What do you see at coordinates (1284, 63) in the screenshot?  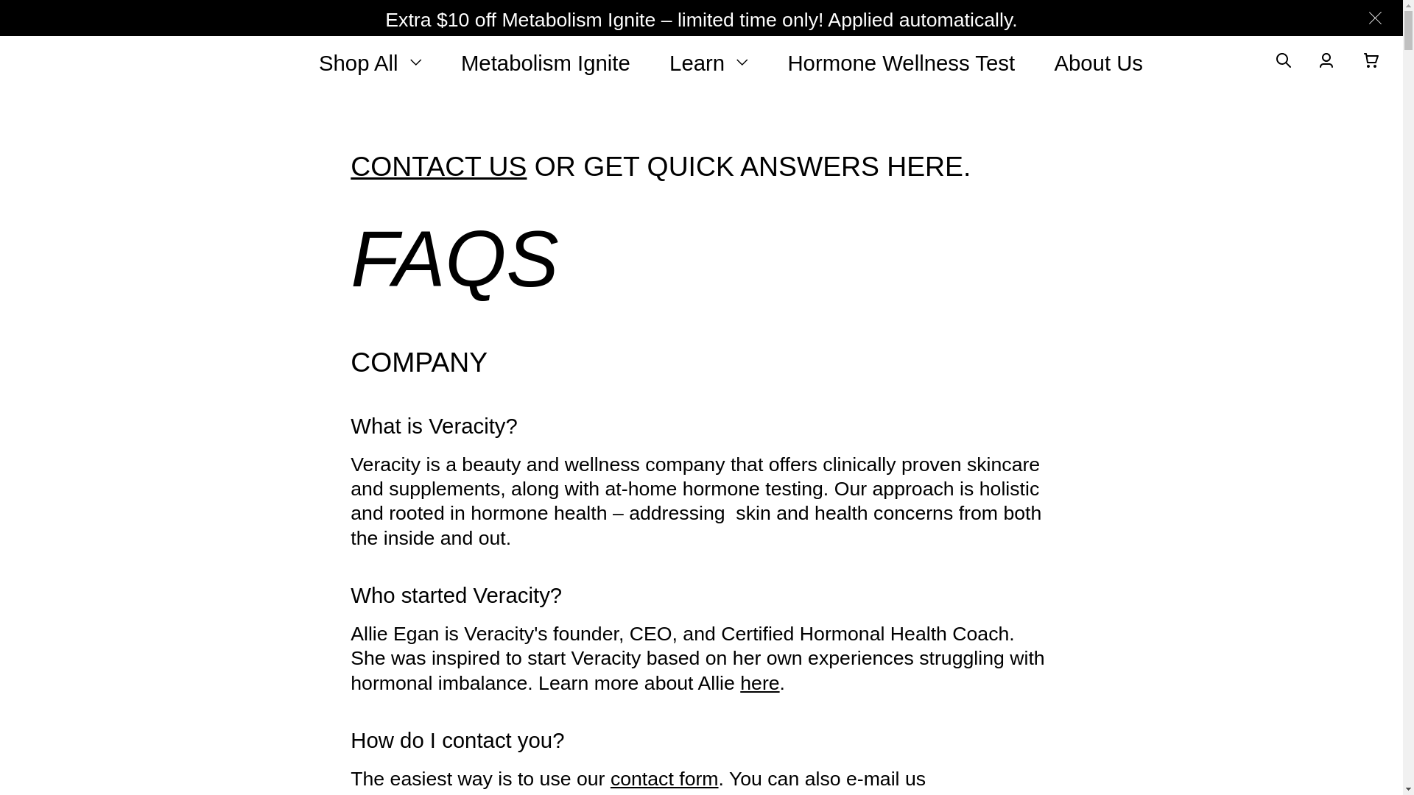 I see `Search` at bounding box center [1284, 63].